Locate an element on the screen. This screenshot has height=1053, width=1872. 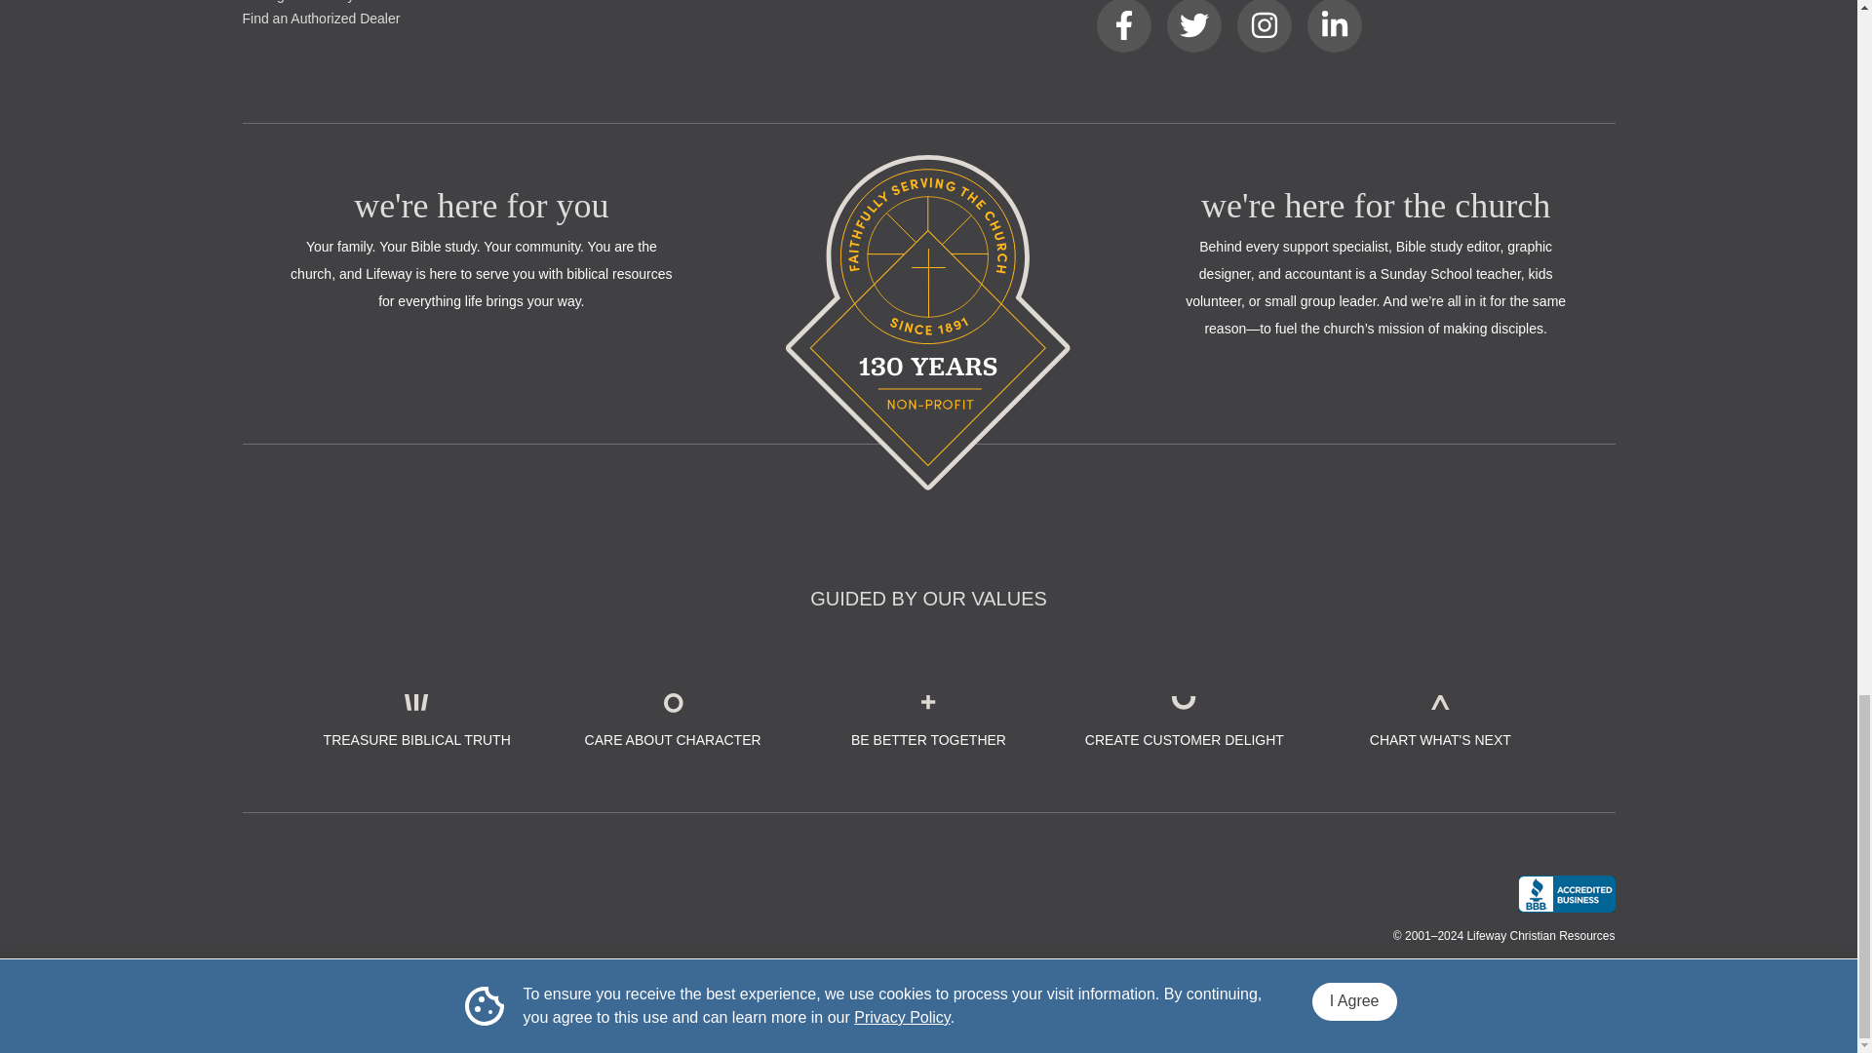
Writing for Lifeway is located at coordinates (296, 2).